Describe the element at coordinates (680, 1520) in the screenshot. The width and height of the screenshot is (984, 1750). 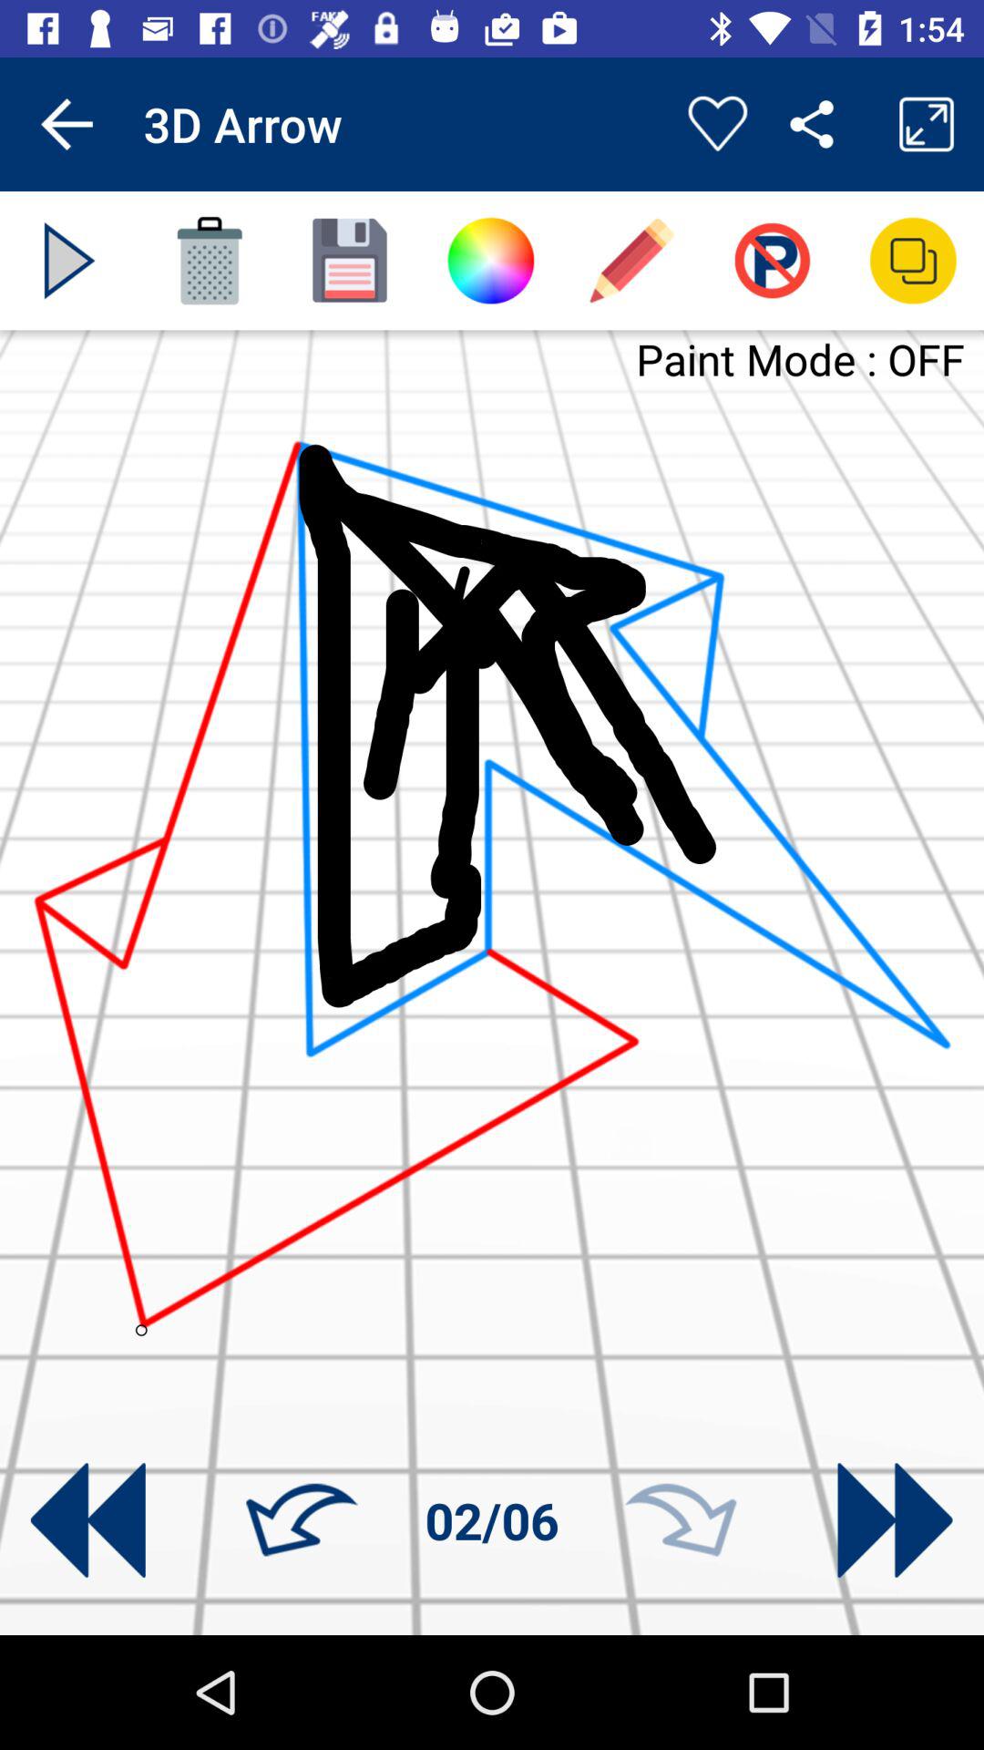
I see `turn off the icon to the right of the 02/06 icon` at that location.